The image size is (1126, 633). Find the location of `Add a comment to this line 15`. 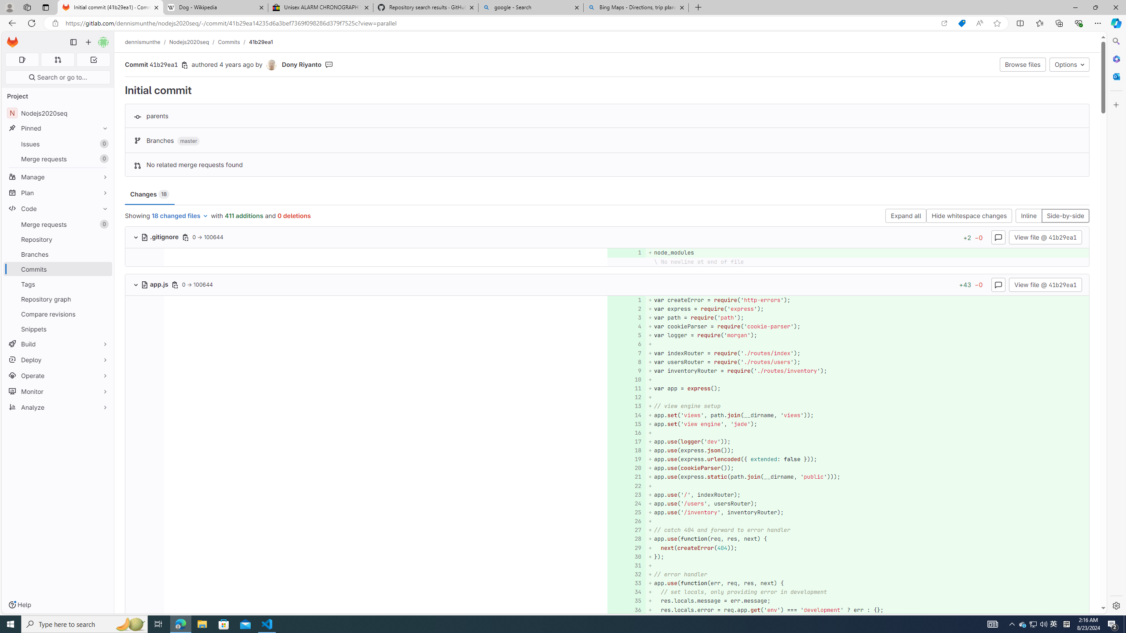

Add a comment to this line 15 is located at coordinates (626, 424).